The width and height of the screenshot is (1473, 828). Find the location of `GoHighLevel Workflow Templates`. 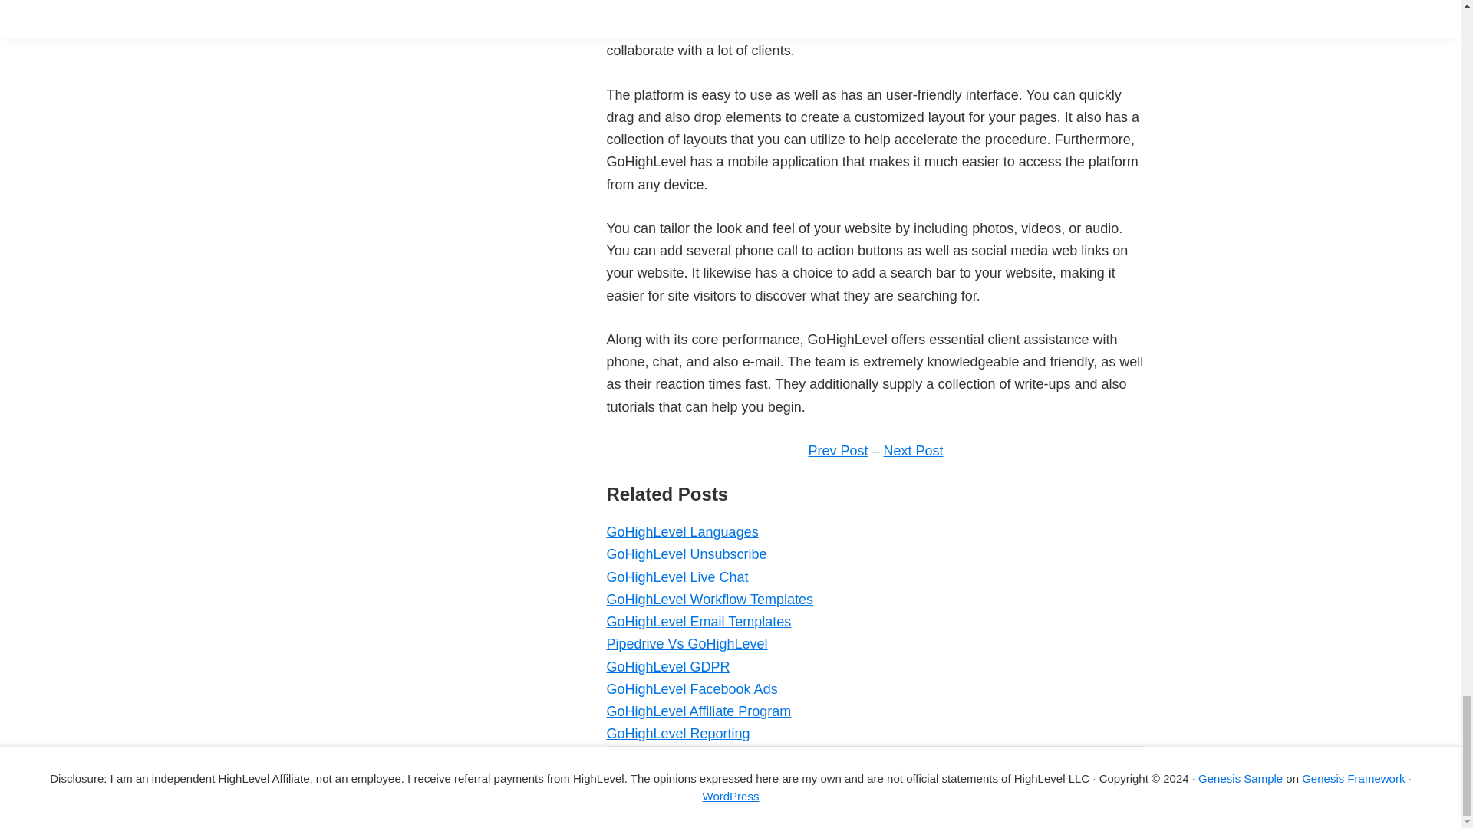

GoHighLevel Workflow Templates is located at coordinates (709, 600).